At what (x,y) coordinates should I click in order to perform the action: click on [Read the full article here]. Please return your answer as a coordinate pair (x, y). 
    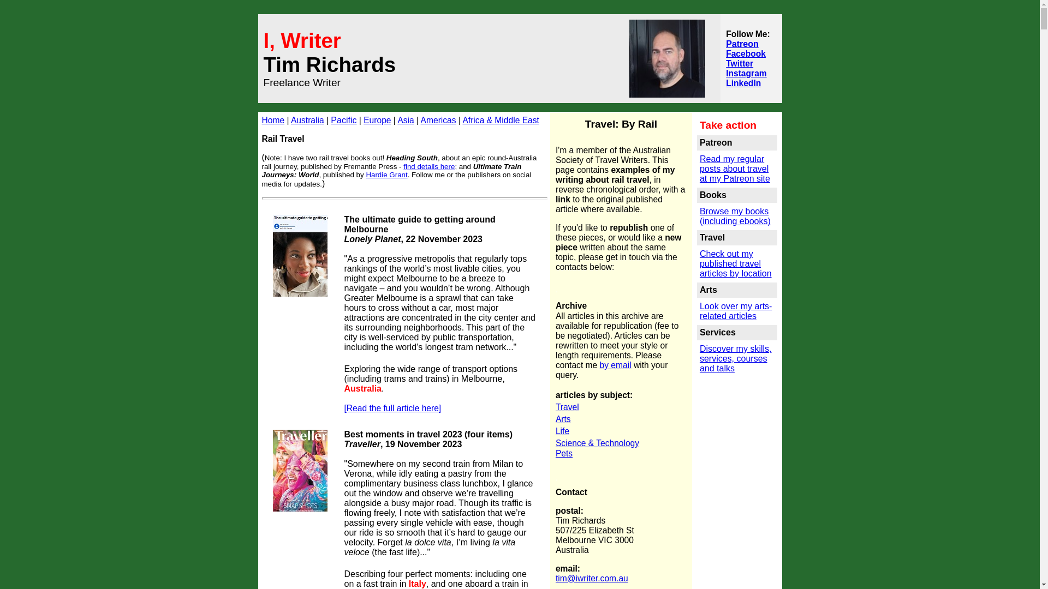
    Looking at the image, I should click on (392, 408).